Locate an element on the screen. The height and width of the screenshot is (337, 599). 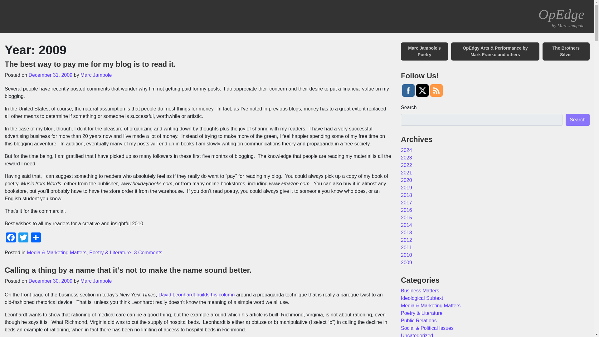
The best way to pay me for my blog is to read it. is located at coordinates (90, 64).